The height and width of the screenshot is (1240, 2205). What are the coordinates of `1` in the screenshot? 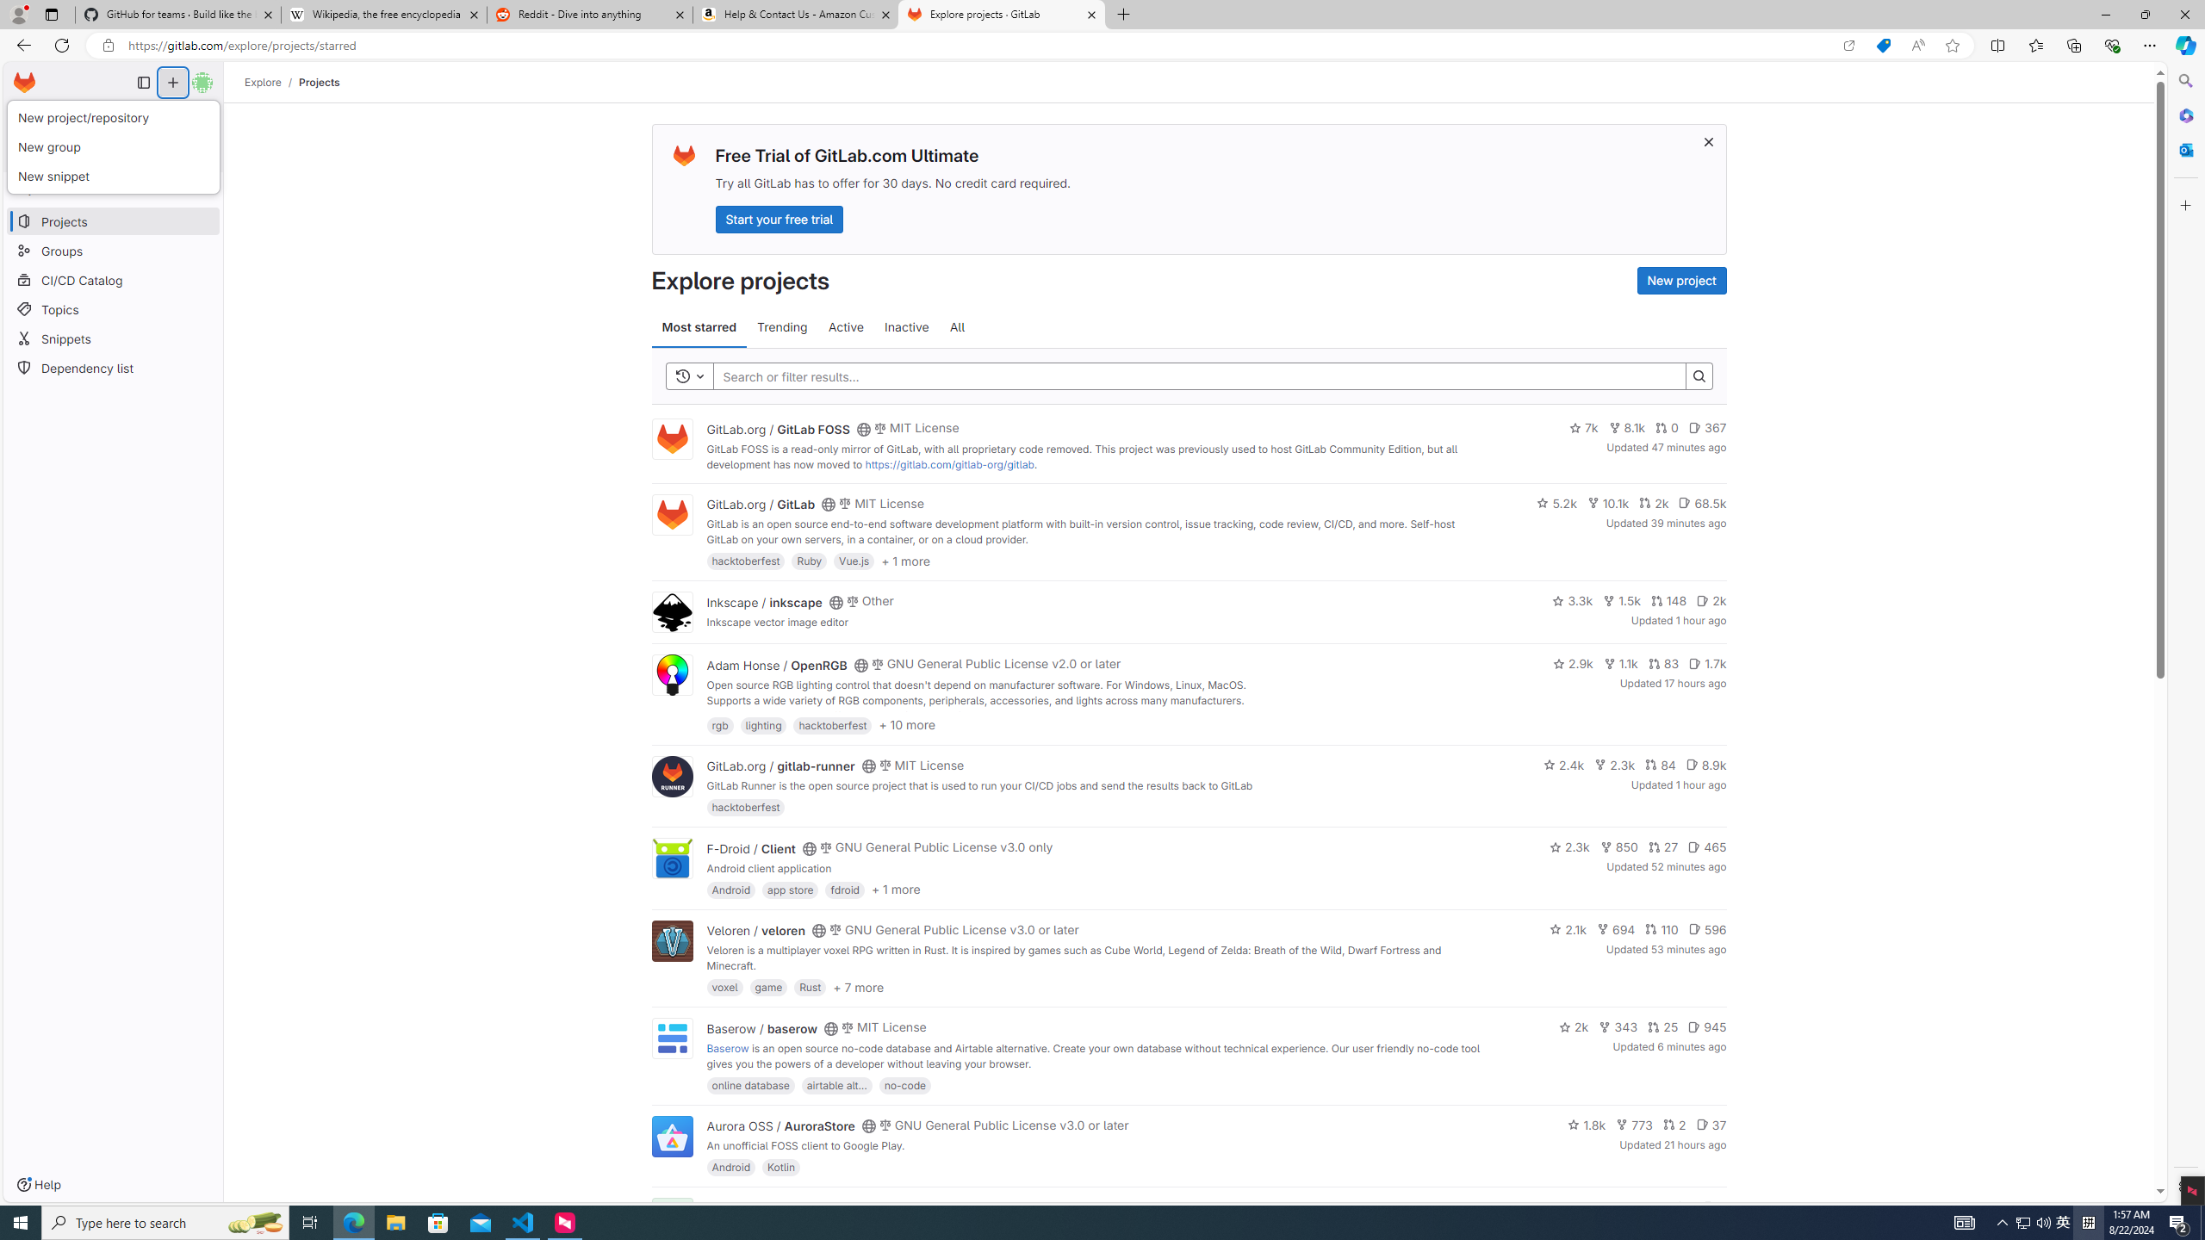 It's located at (1683, 1207).